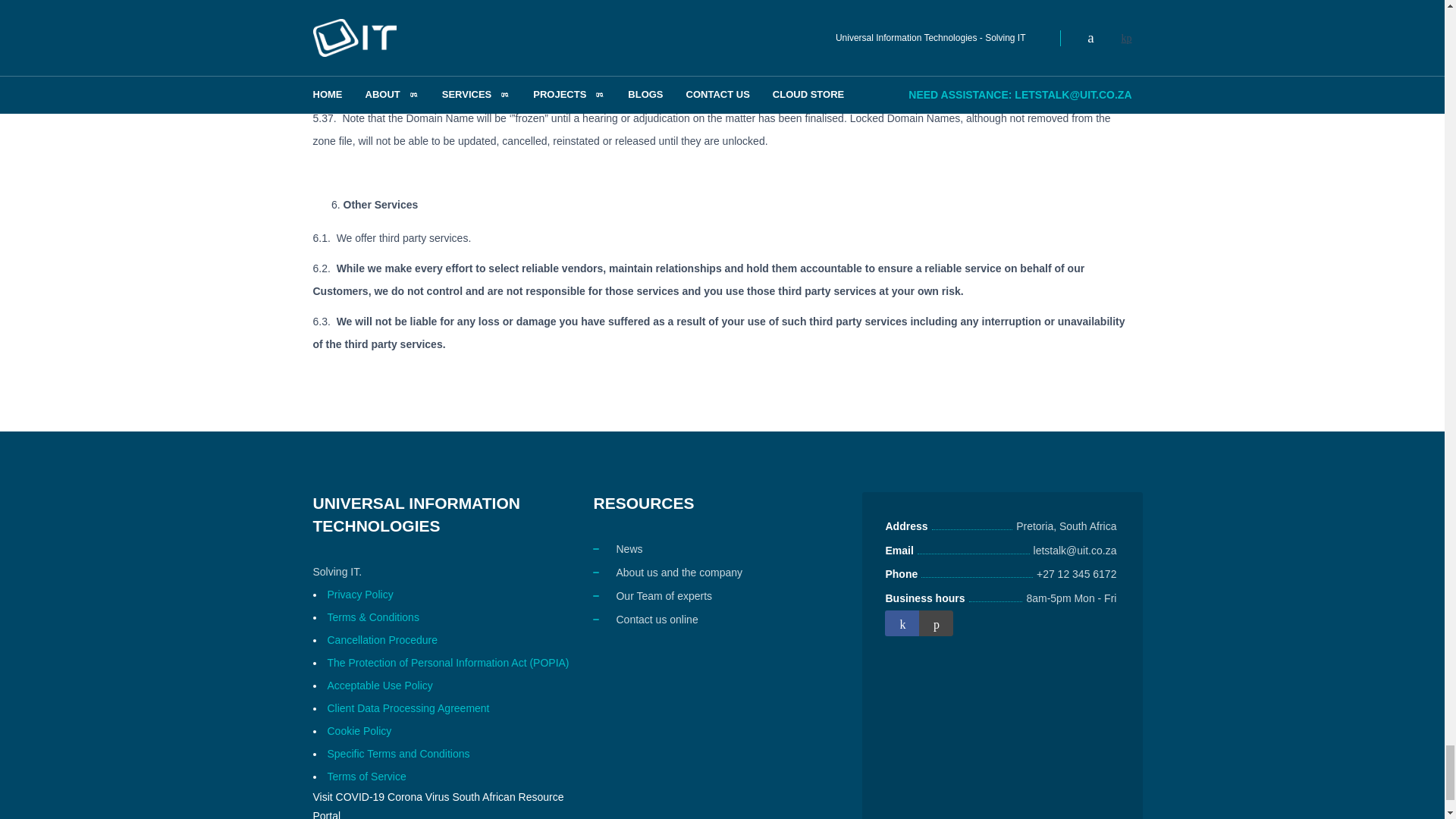 Image resolution: width=1456 pixels, height=819 pixels. Describe the element at coordinates (380, 686) in the screenshot. I see `Acceptable Use Policy` at that location.